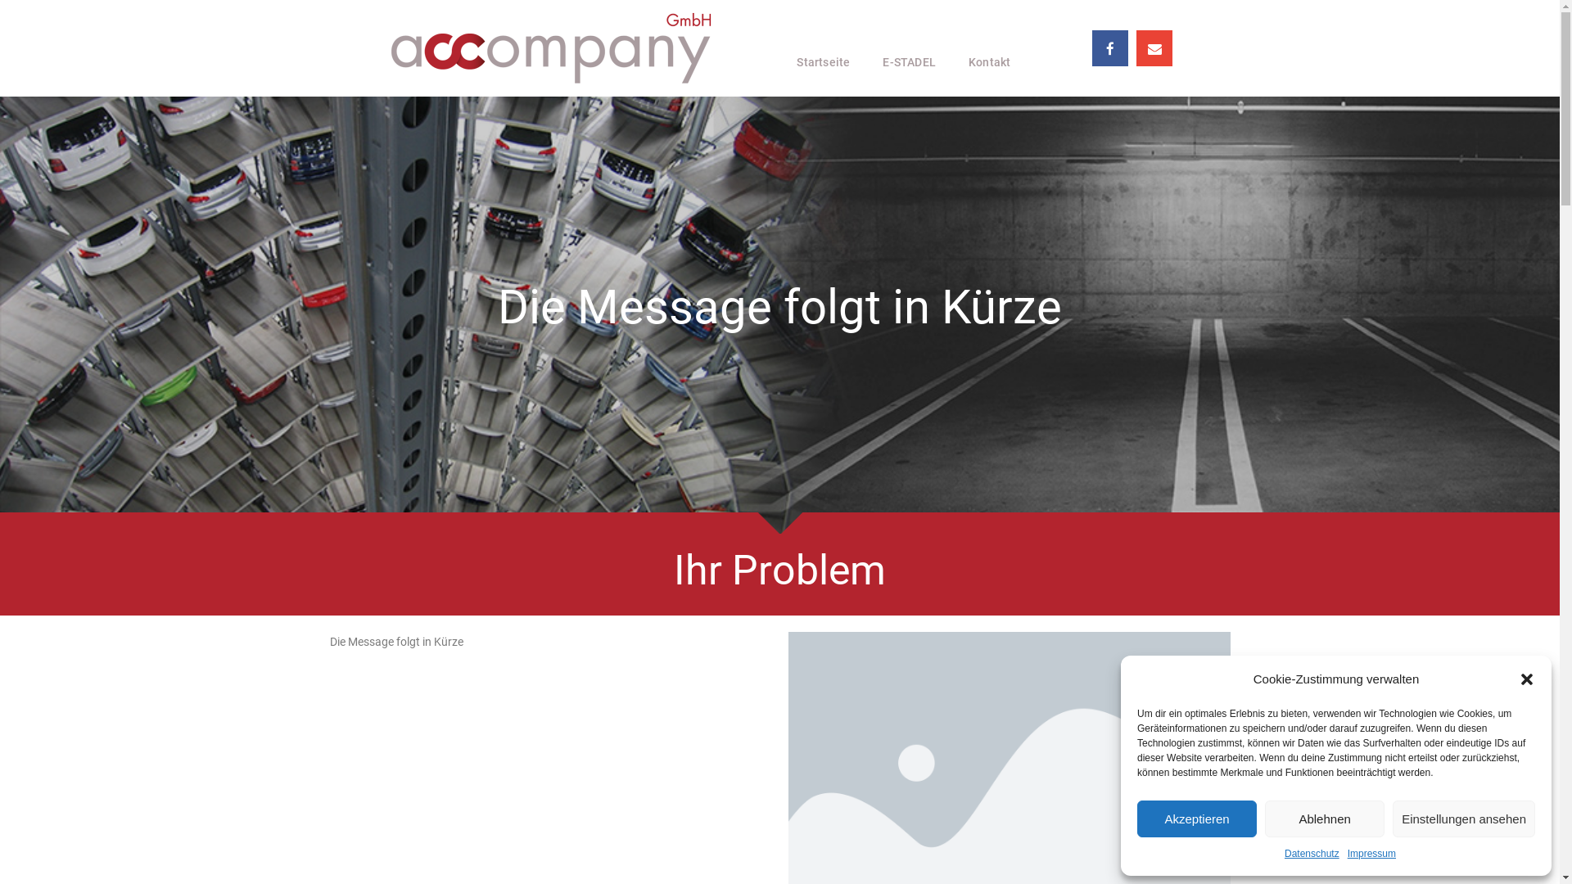 The width and height of the screenshot is (1572, 884). Describe the element at coordinates (1325, 819) in the screenshot. I see `Ablehnen` at that location.